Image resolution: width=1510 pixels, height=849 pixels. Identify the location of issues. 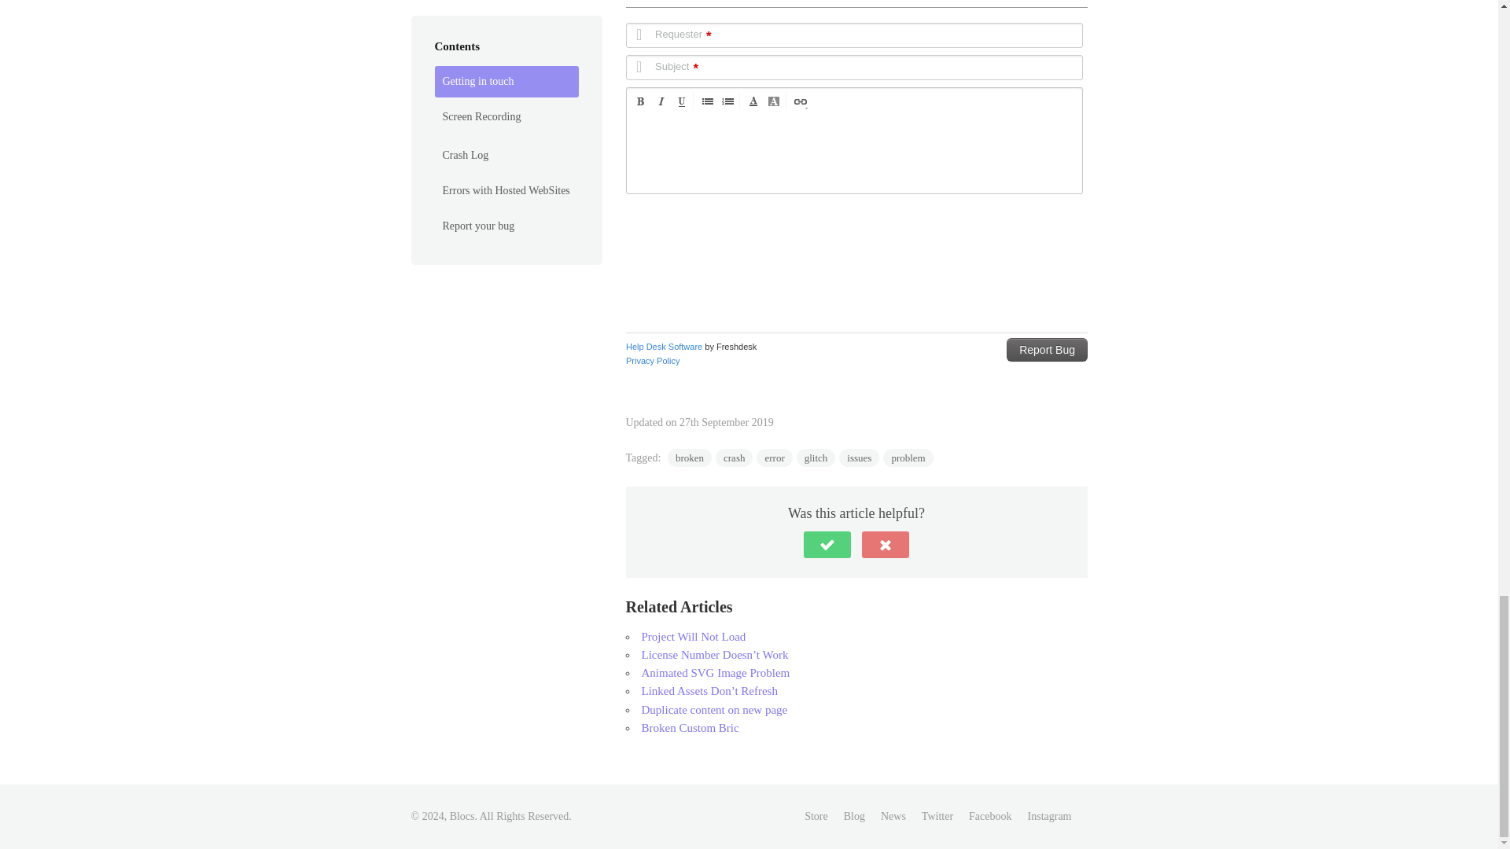
(859, 458).